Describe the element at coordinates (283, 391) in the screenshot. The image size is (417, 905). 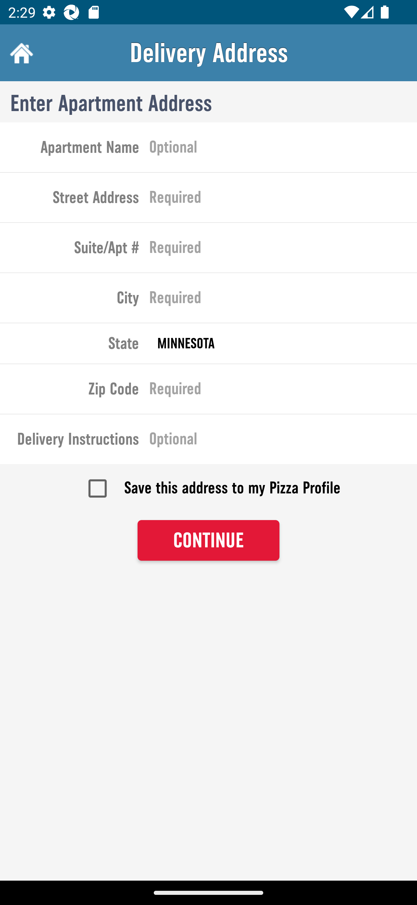
I see `Required` at that location.